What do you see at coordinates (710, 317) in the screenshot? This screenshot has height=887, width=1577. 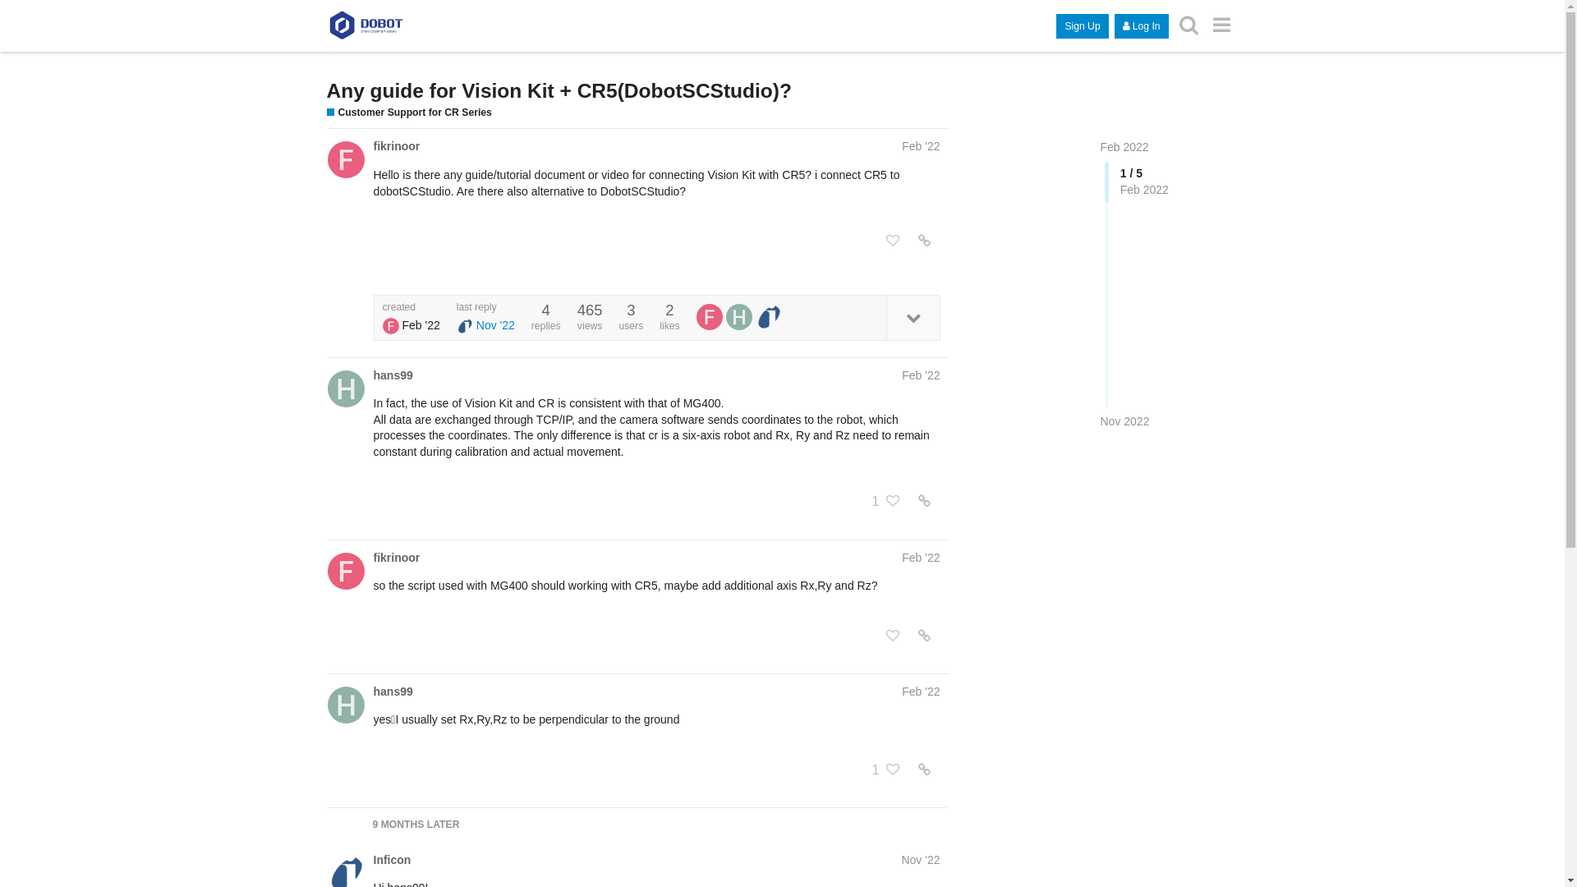 I see `Muhd Fikri bin Mohd Noor` at bounding box center [710, 317].